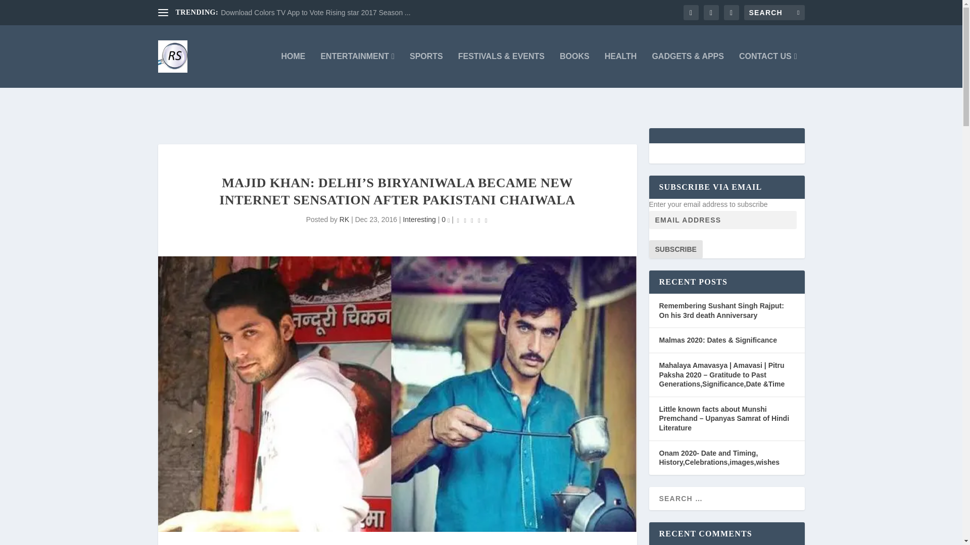 This screenshot has height=545, width=970. I want to click on Download Colors TV App to Vote Rising star 2017 Season ..., so click(315, 13).